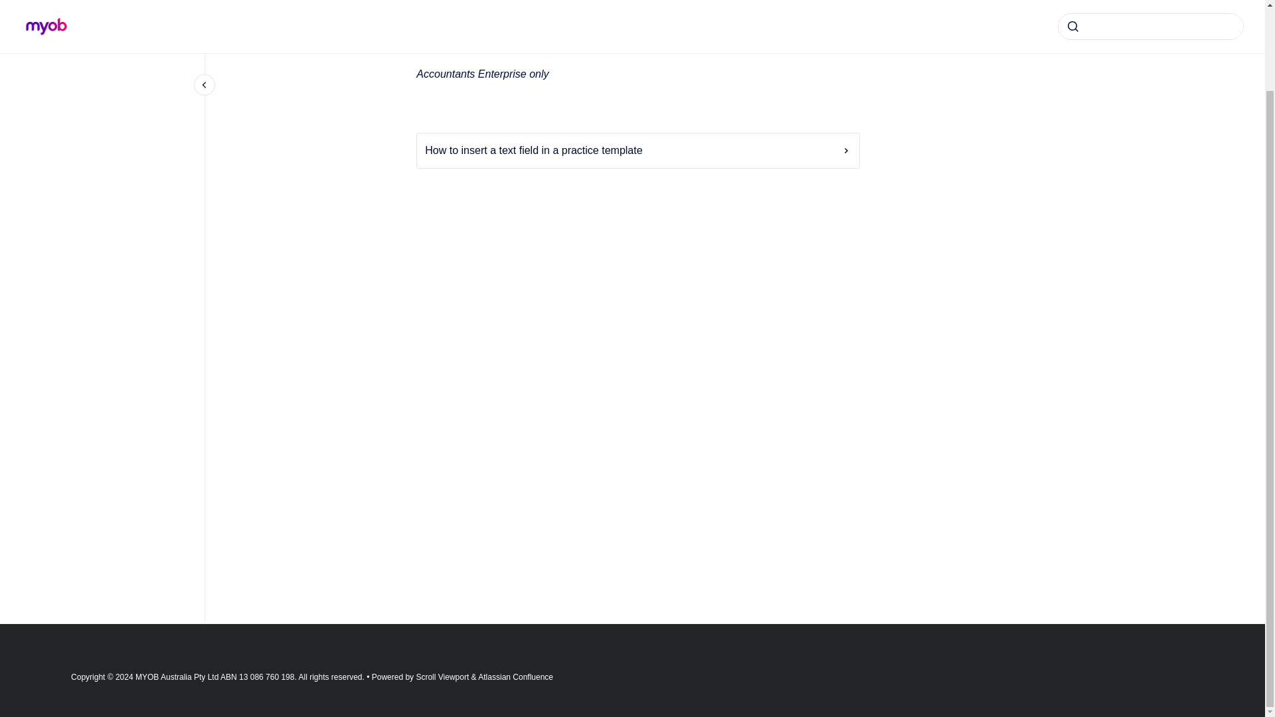 This screenshot has height=717, width=1275. Describe the element at coordinates (442, 677) in the screenshot. I see `Scroll Viewport` at that location.